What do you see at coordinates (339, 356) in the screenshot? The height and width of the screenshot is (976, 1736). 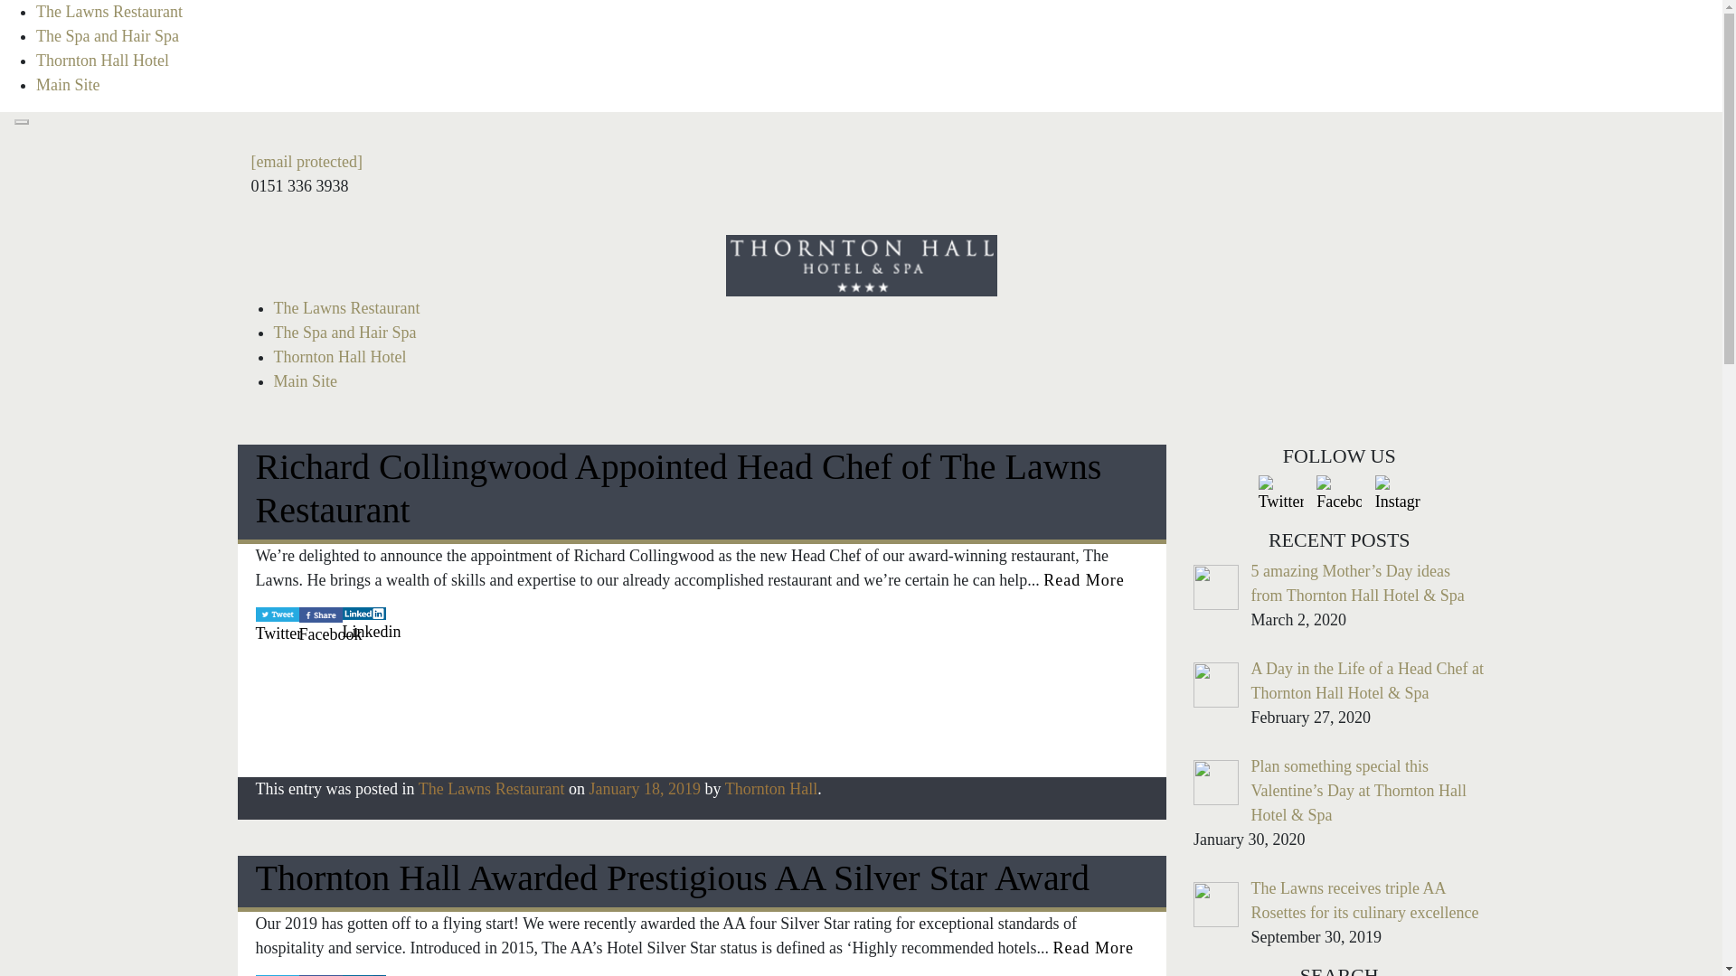 I see `Thornton Hall Hotel` at bounding box center [339, 356].